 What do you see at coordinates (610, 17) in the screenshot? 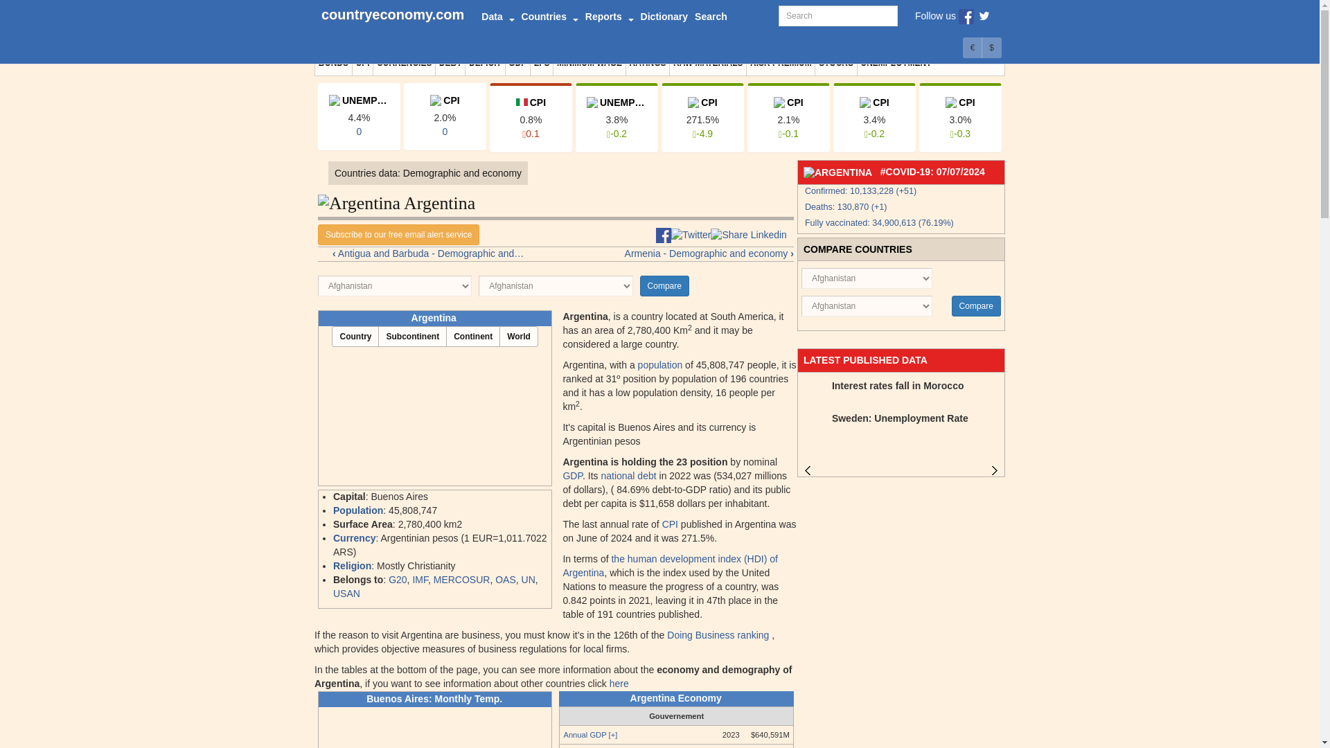
I see `Reports` at bounding box center [610, 17].